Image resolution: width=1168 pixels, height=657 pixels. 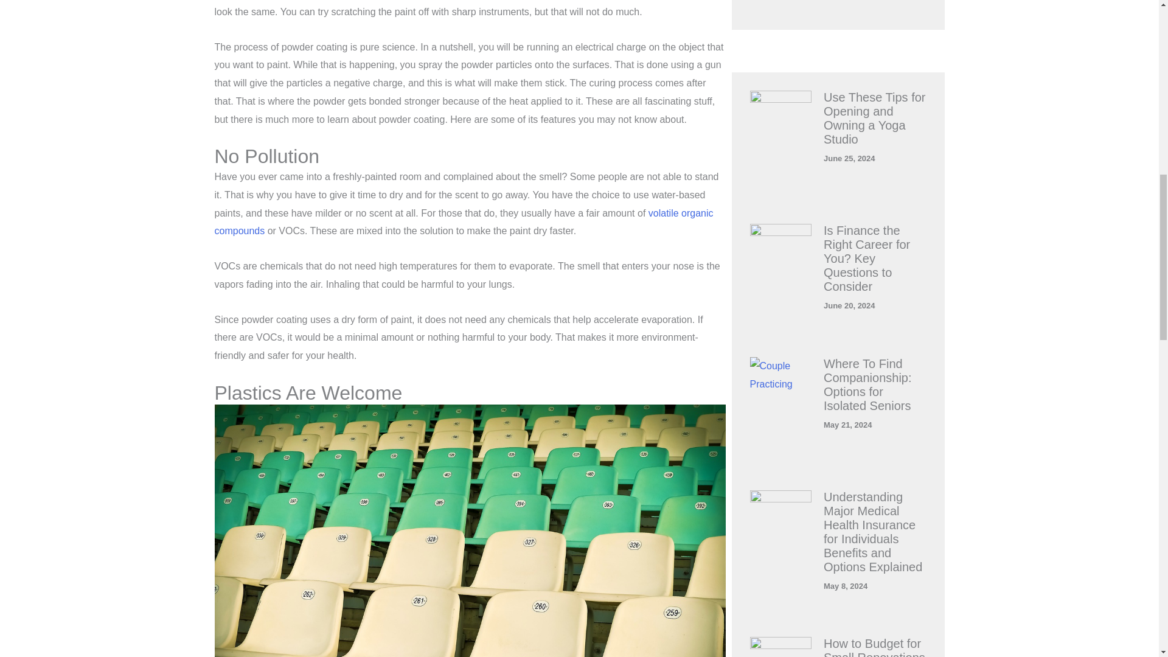 What do you see at coordinates (874, 647) in the screenshot?
I see `How to Budget for Small Renovations and Common Home Upgrades` at bounding box center [874, 647].